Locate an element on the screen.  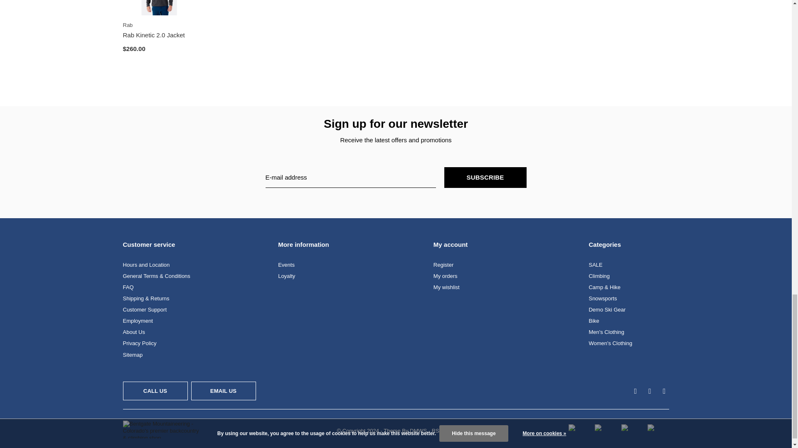
Register is located at coordinates (443, 265).